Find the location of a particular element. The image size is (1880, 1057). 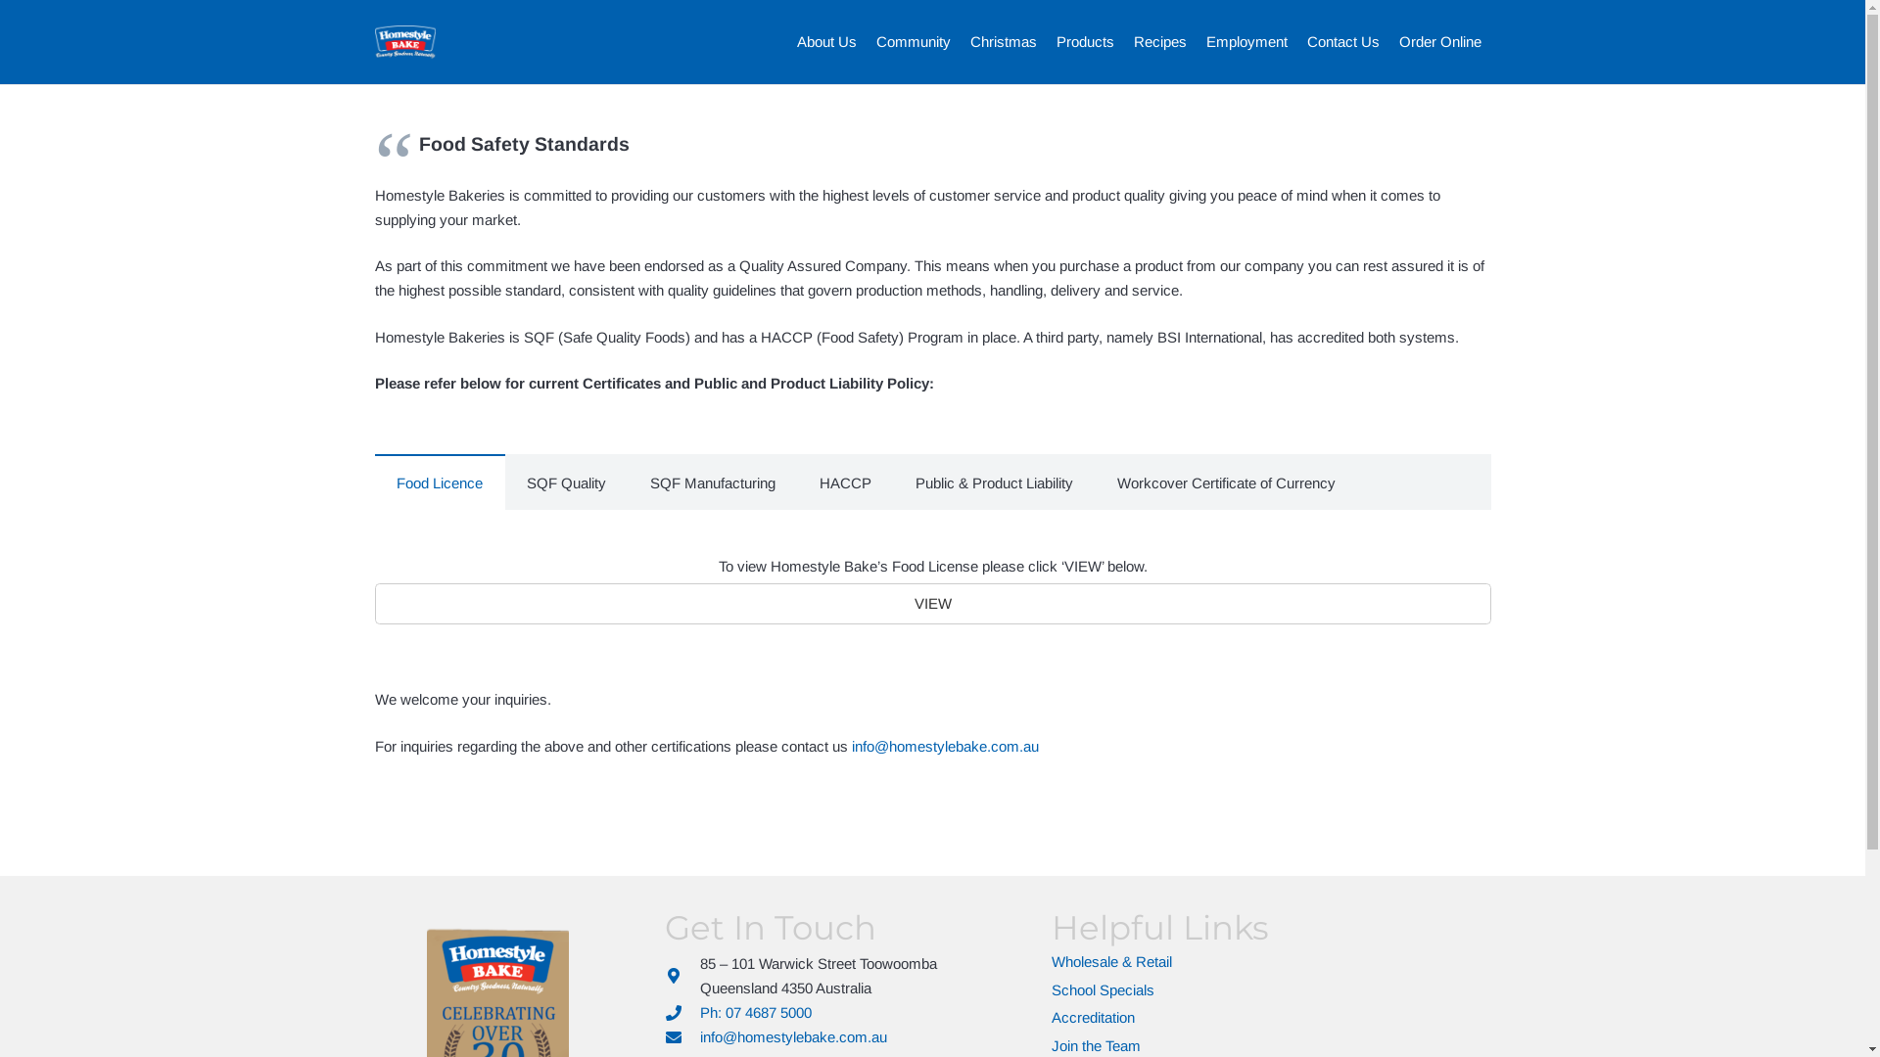

Employment is located at coordinates (1247, 42).